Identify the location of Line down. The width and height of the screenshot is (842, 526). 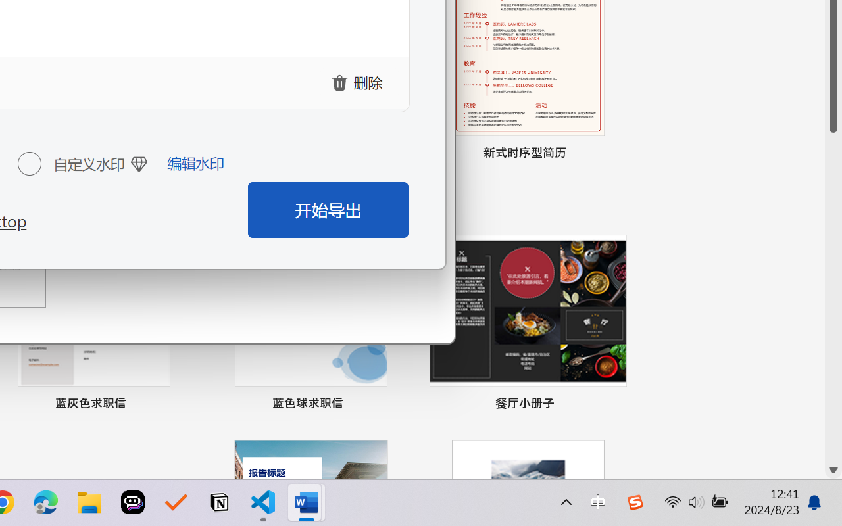
(833, 470).